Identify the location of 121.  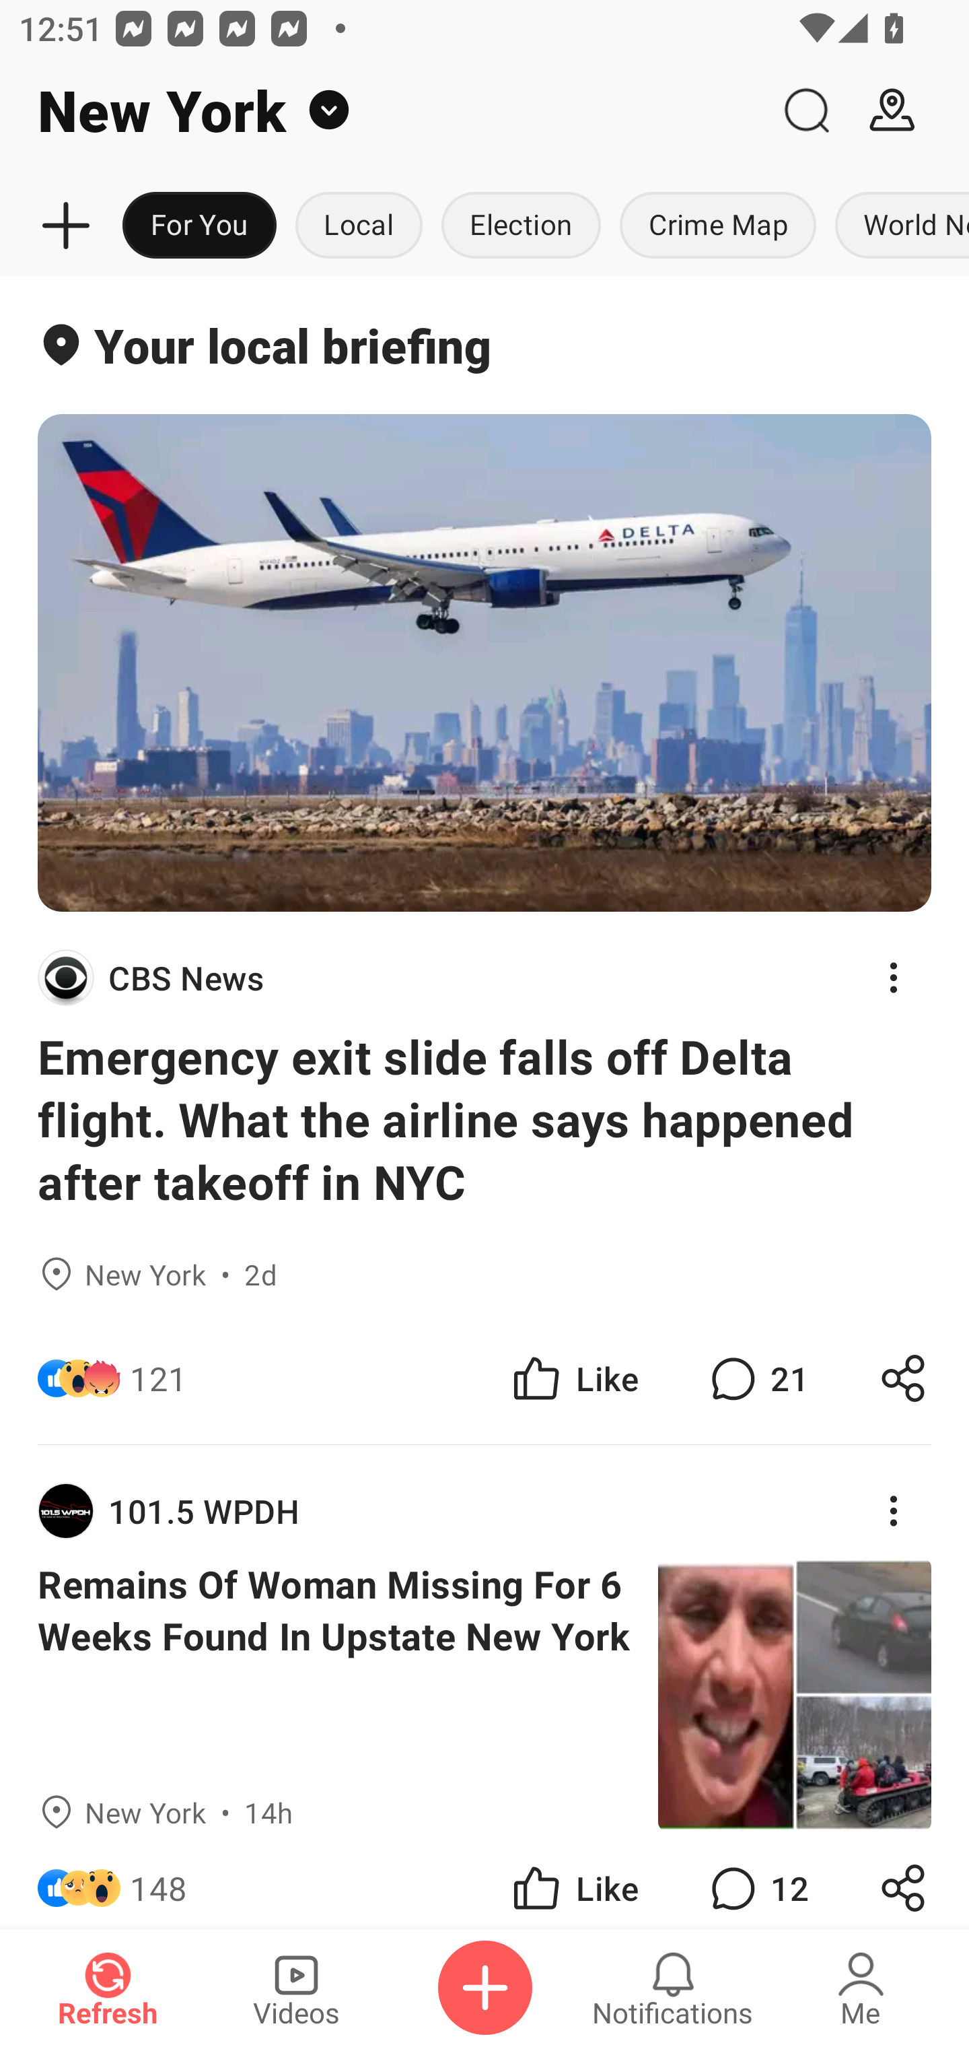
(159, 1378).